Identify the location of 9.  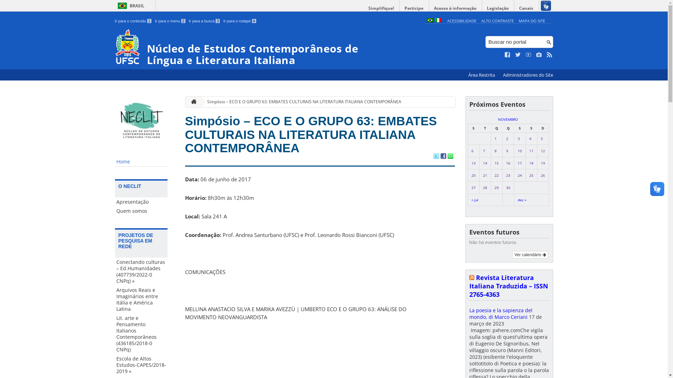
(507, 151).